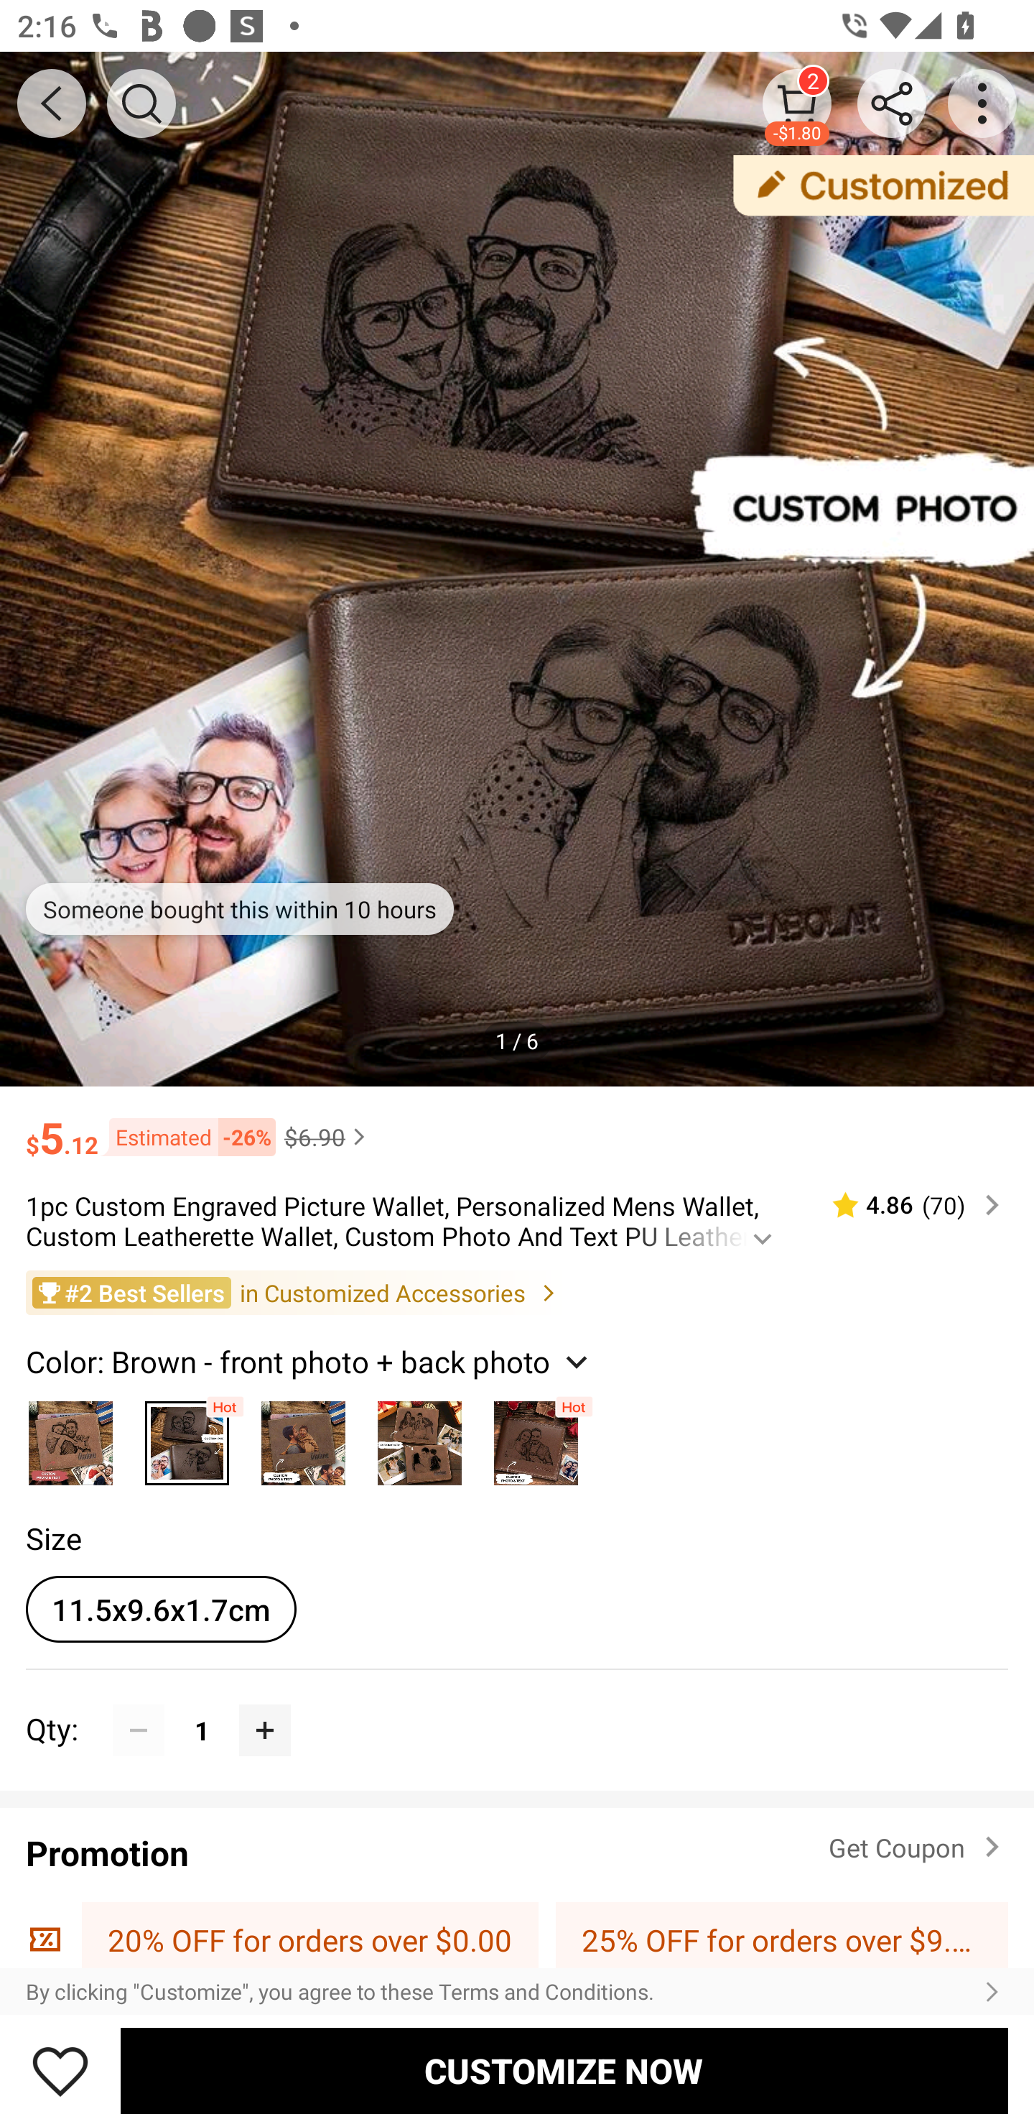 This screenshot has height=2127, width=1034. Describe the element at coordinates (419, 1436) in the screenshot. I see `Light brown - sketch photo + back photo` at that location.